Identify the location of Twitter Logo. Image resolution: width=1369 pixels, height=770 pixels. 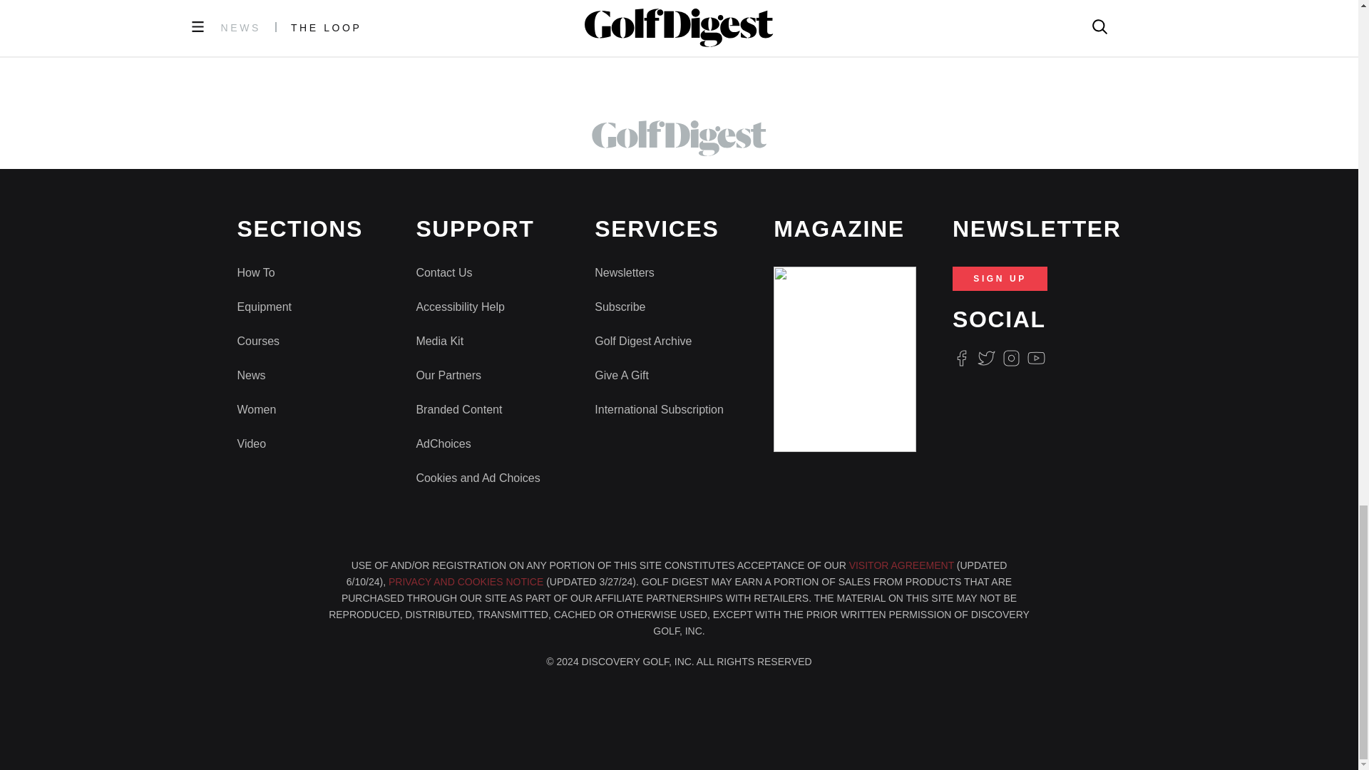
(985, 358).